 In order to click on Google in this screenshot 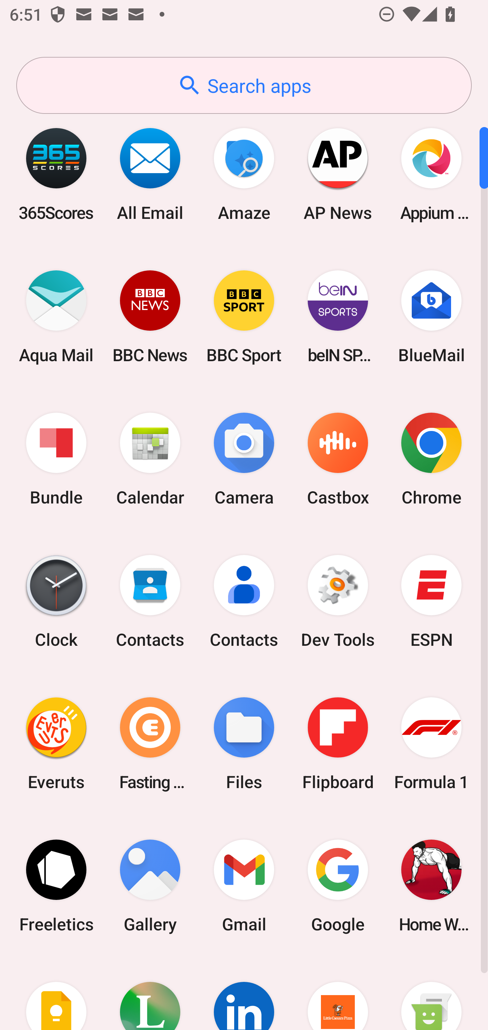, I will do `click(338, 886)`.